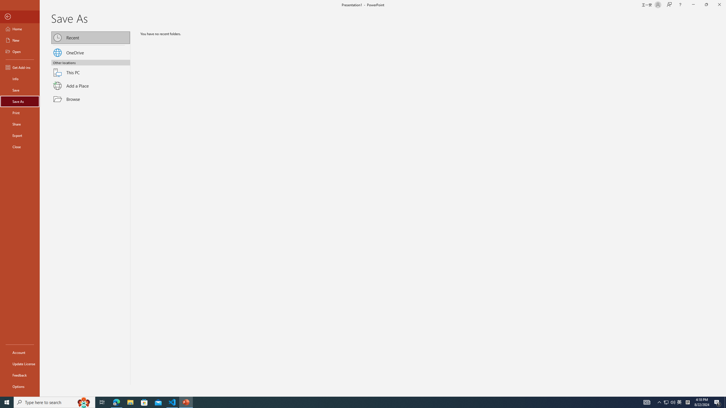 Image resolution: width=726 pixels, height=408 pixels. I want to click on Print, so click(20, 112).